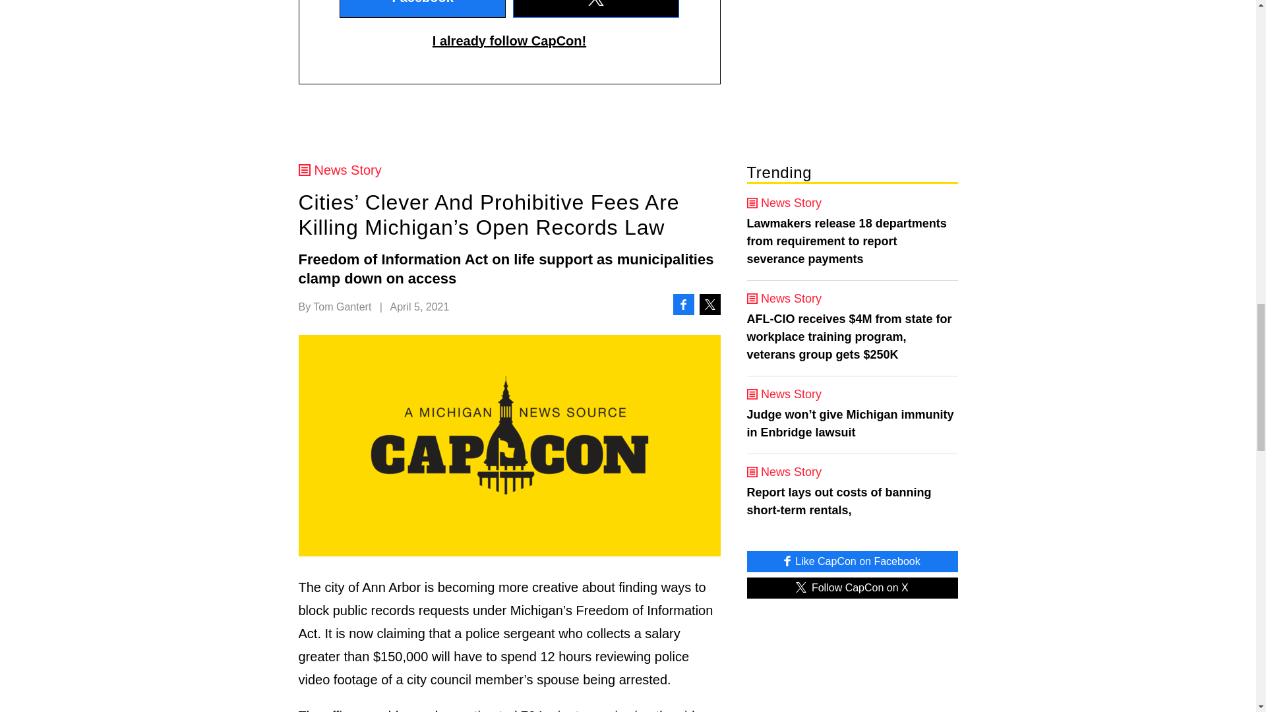  What do you see at coordinates (422, 9) in the screenshot?
I see `Facebook` at bounding box center [422, 9].